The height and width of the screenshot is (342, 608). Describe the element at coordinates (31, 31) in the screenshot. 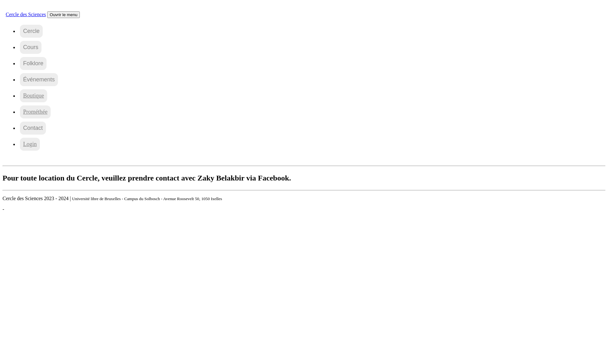

I see `Cercle` at that location.